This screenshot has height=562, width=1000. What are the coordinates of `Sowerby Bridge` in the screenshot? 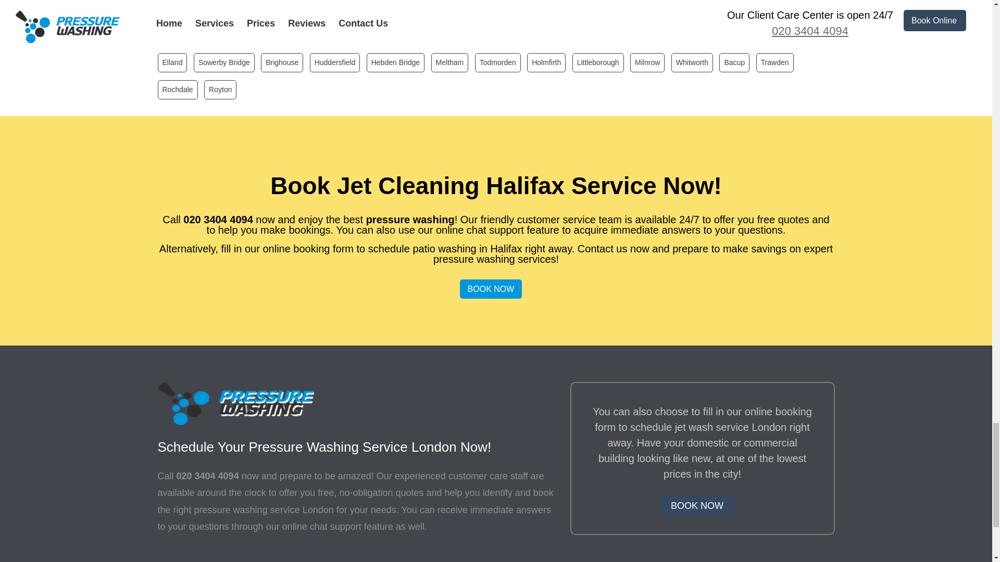 It's located at (224, 62).